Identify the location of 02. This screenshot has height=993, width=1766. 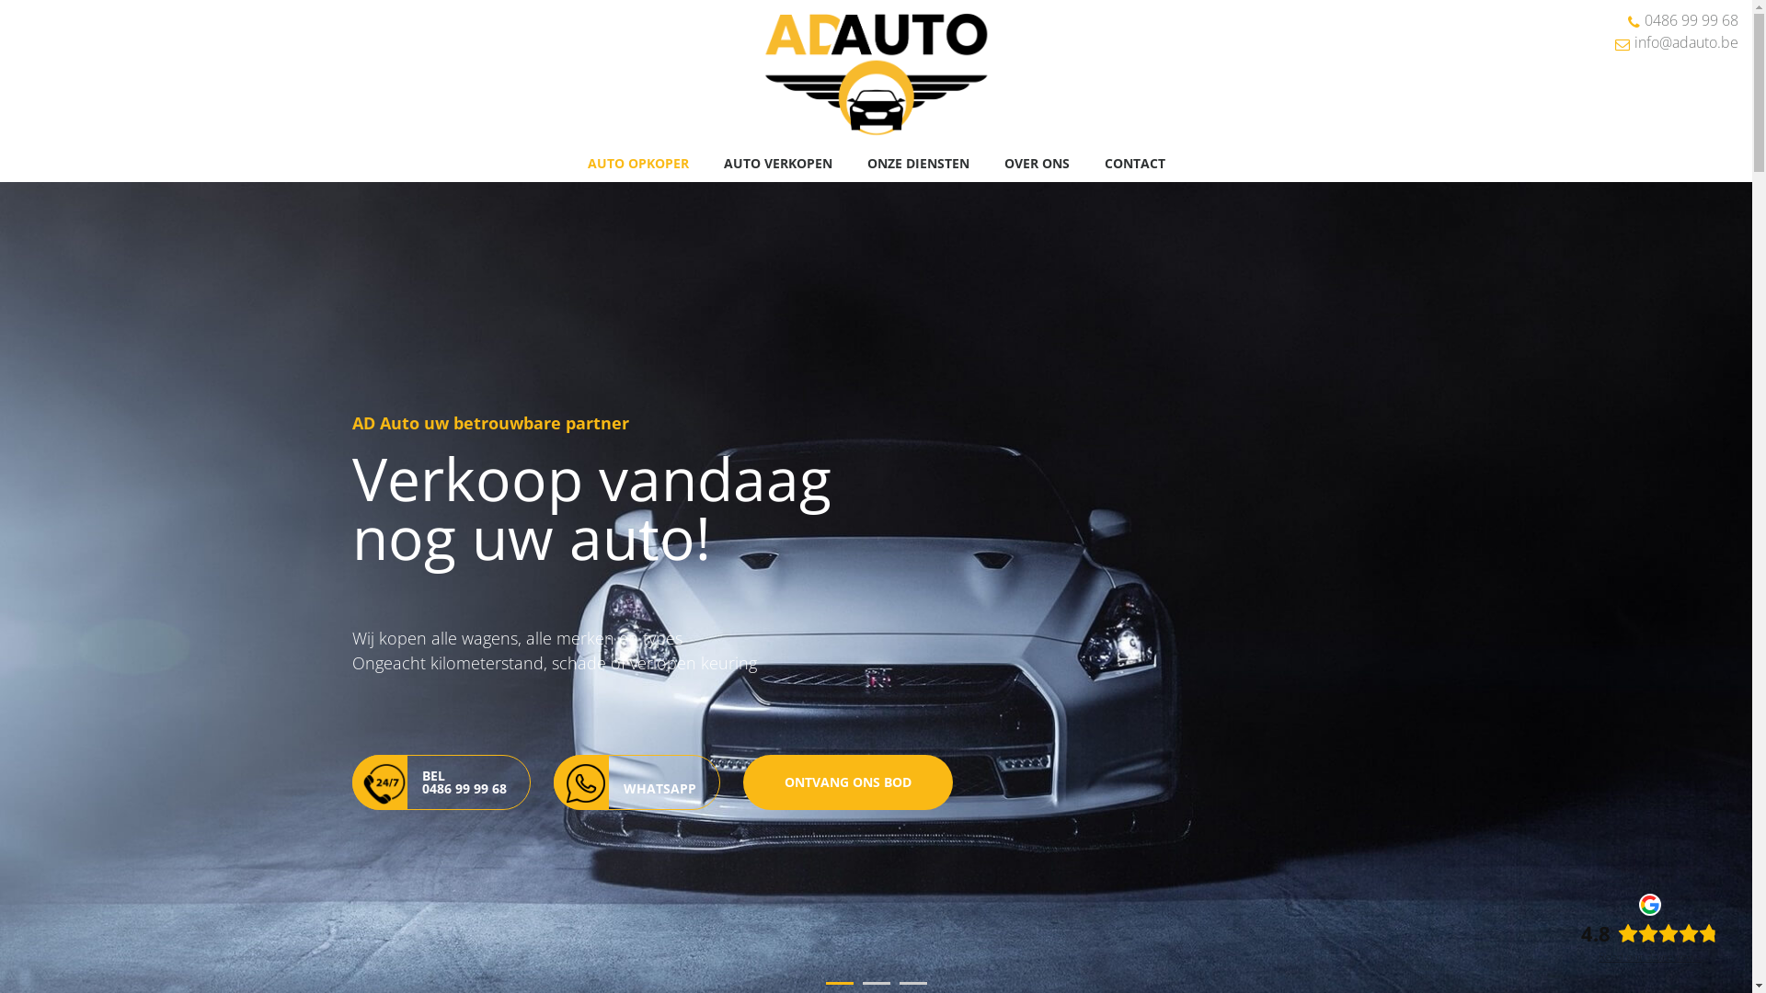
(877, 984).